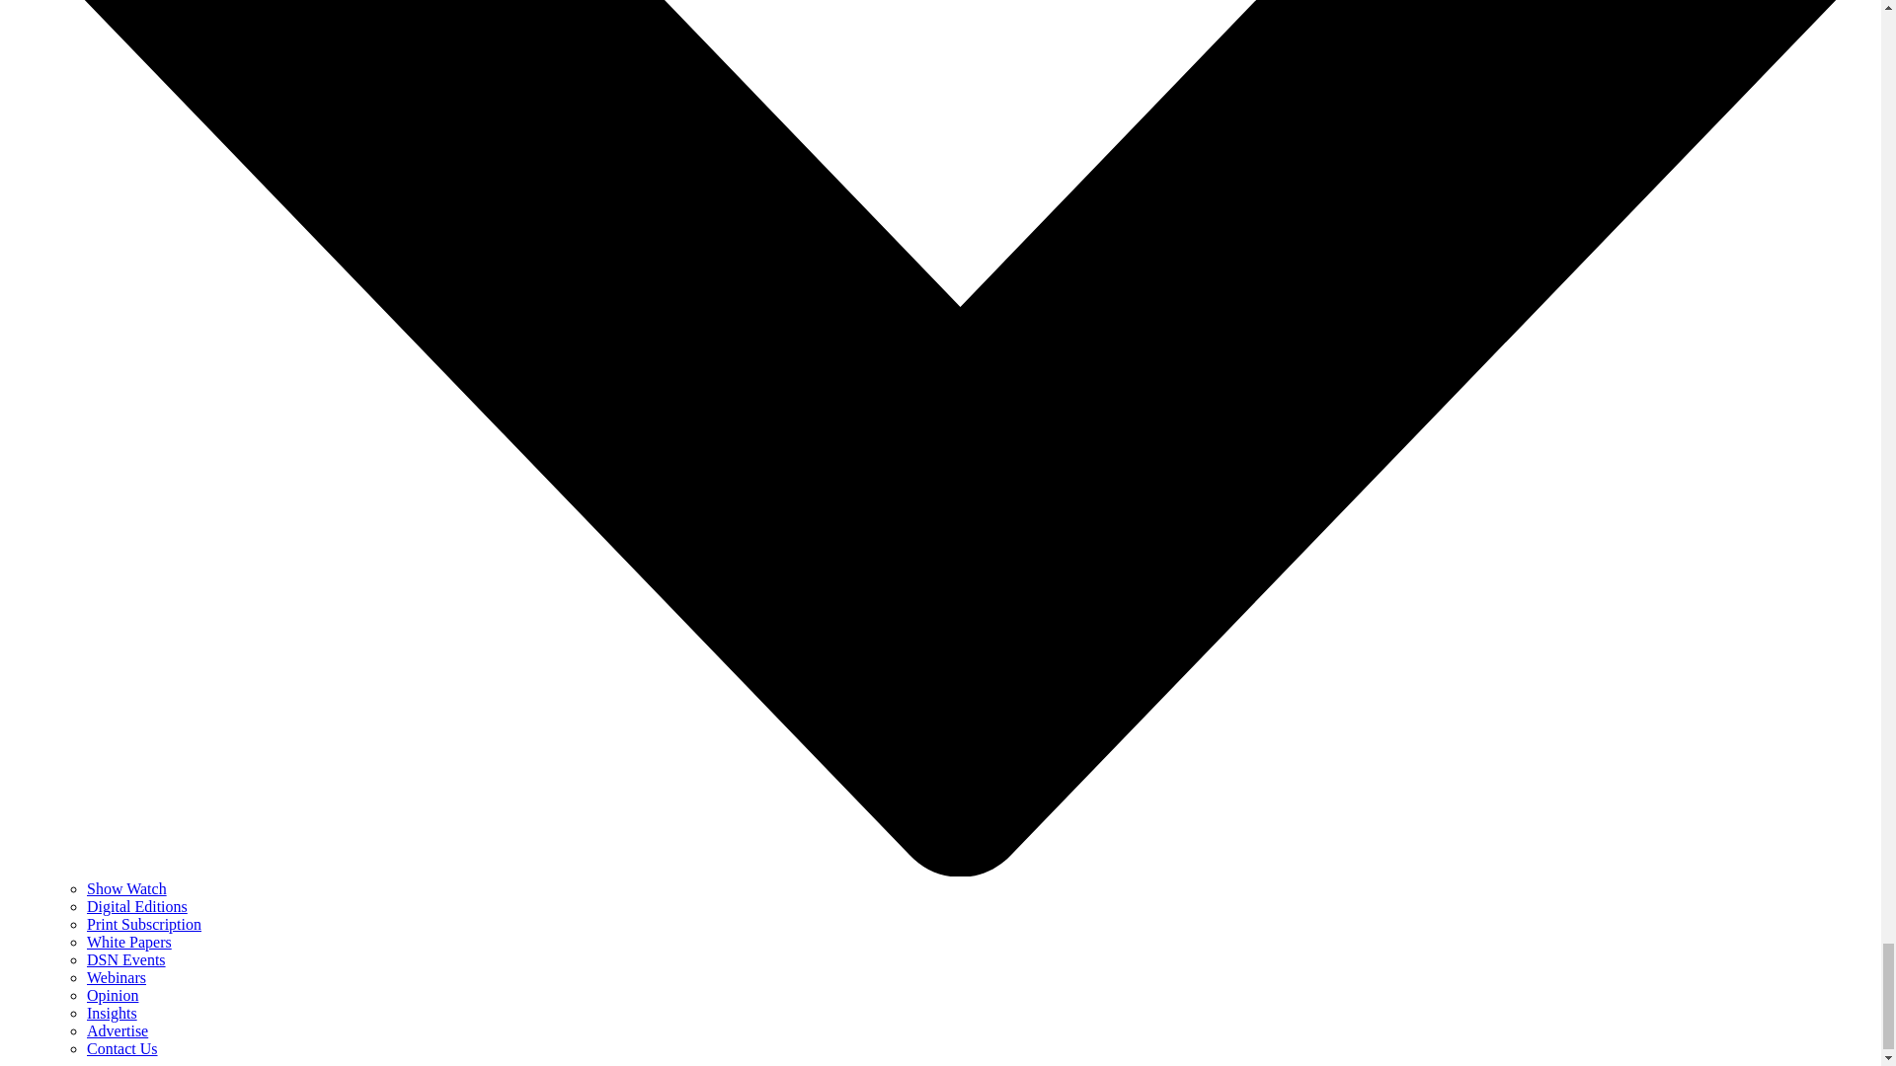  What do you see at coordinates (113, 995) in the screenshot?
I see `Opinion` at bounding box center [113, 995].